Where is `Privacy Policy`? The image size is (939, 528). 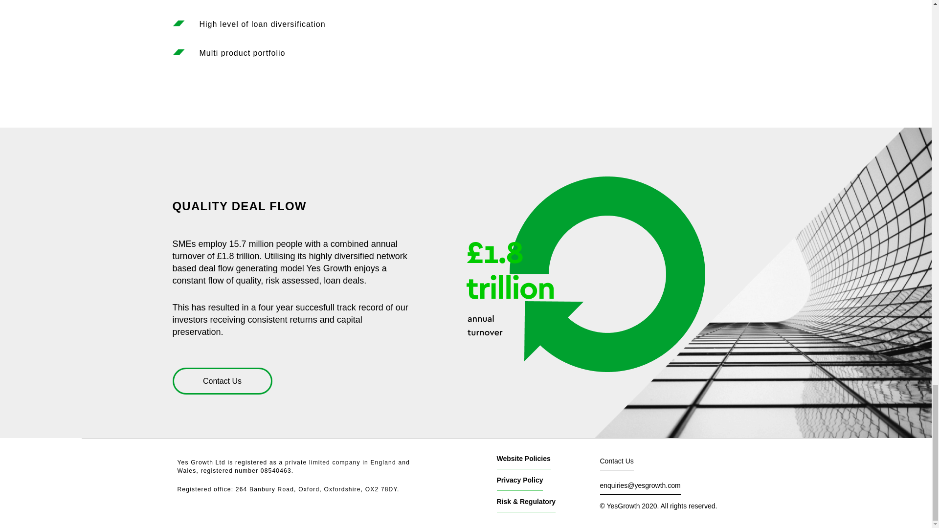
Privacy Policy is located at coordinates (520, 480).